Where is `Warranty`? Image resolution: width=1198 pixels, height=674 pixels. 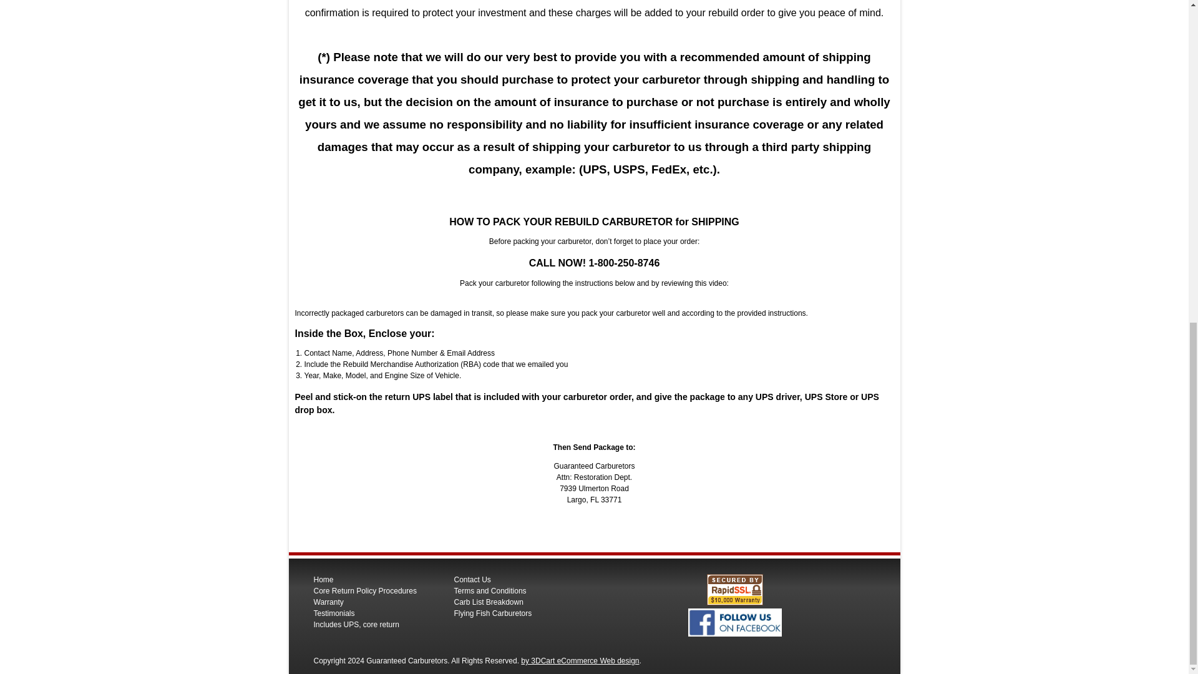
Warranty is located at coordinates (328, 602).